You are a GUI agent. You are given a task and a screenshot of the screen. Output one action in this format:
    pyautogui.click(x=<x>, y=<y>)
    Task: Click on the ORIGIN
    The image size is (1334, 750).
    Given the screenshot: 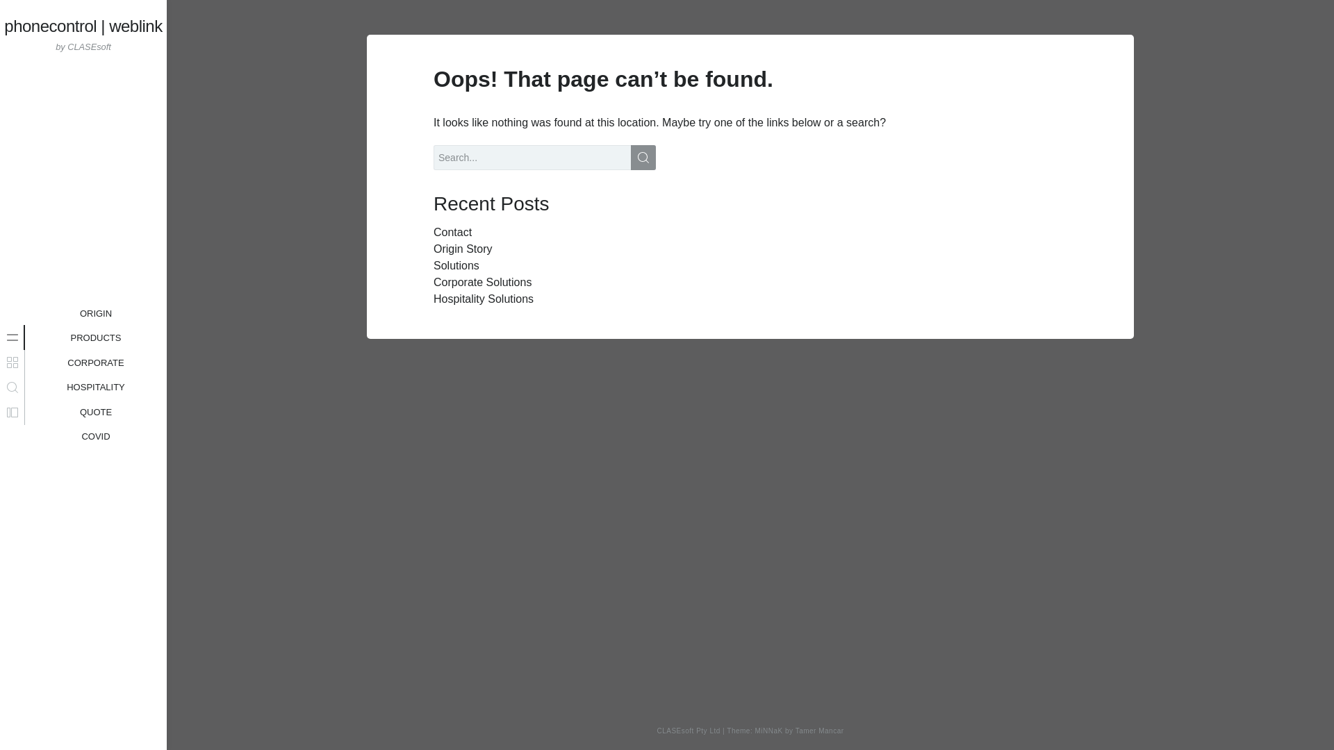 What is the action you would take?
    pyautogui.click(x=96, y=314)
    